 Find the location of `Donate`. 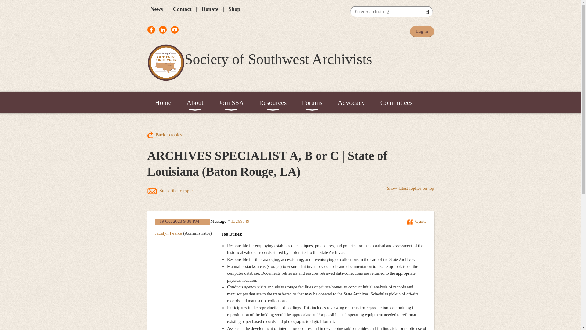

Donate is located at coordinates (210, 9).